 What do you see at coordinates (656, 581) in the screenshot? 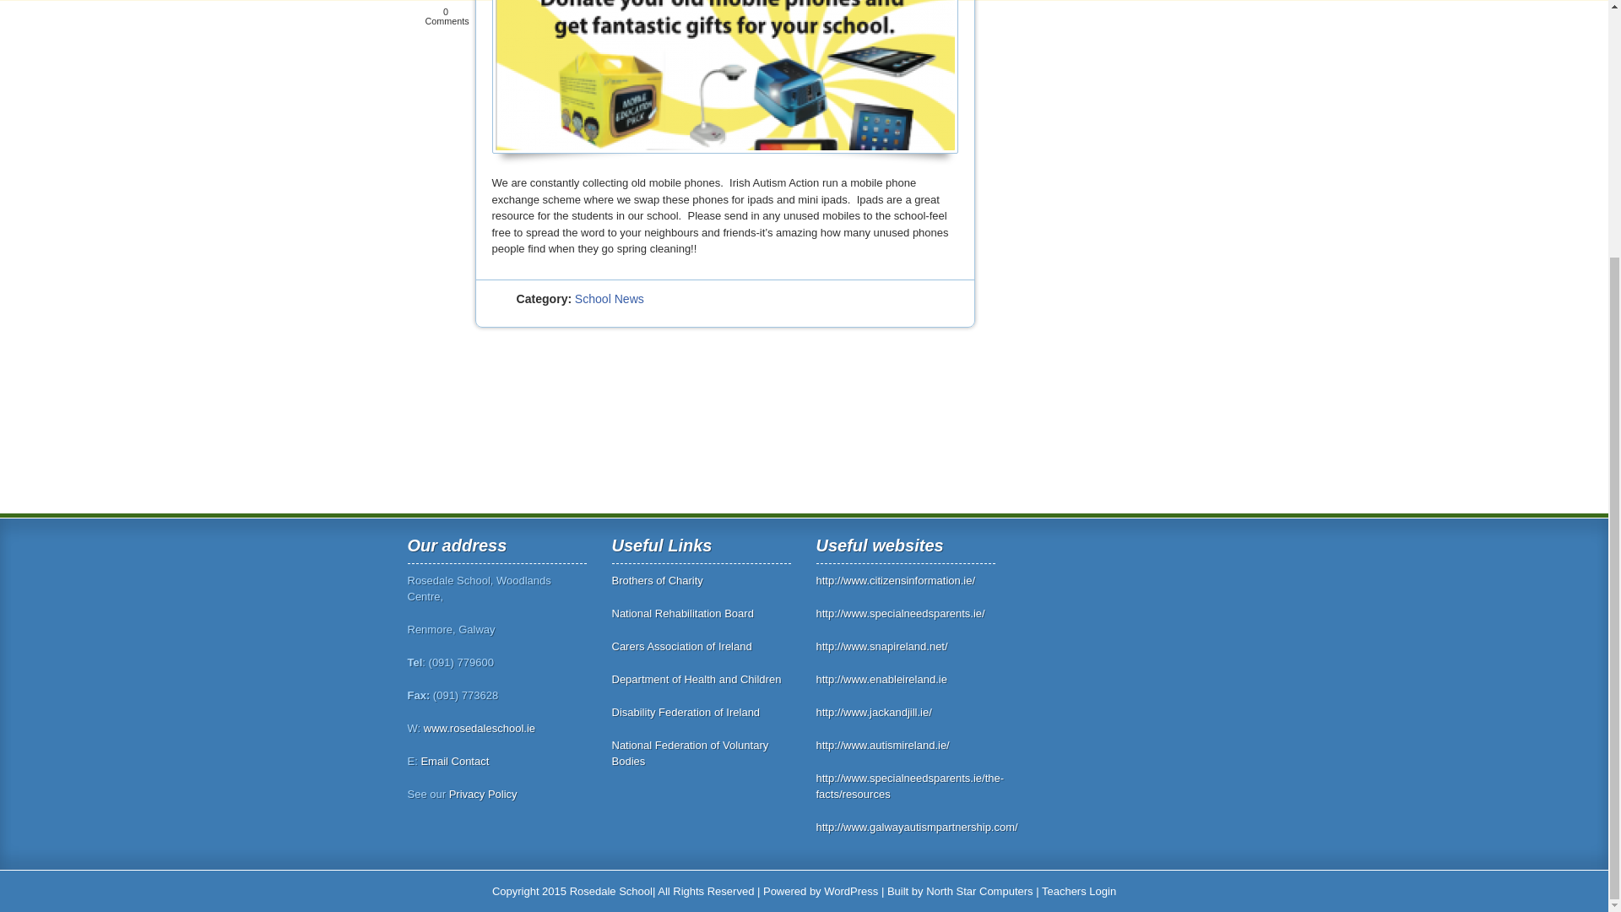
I see `Brothers of Charity` at bounding box center [656, 581].